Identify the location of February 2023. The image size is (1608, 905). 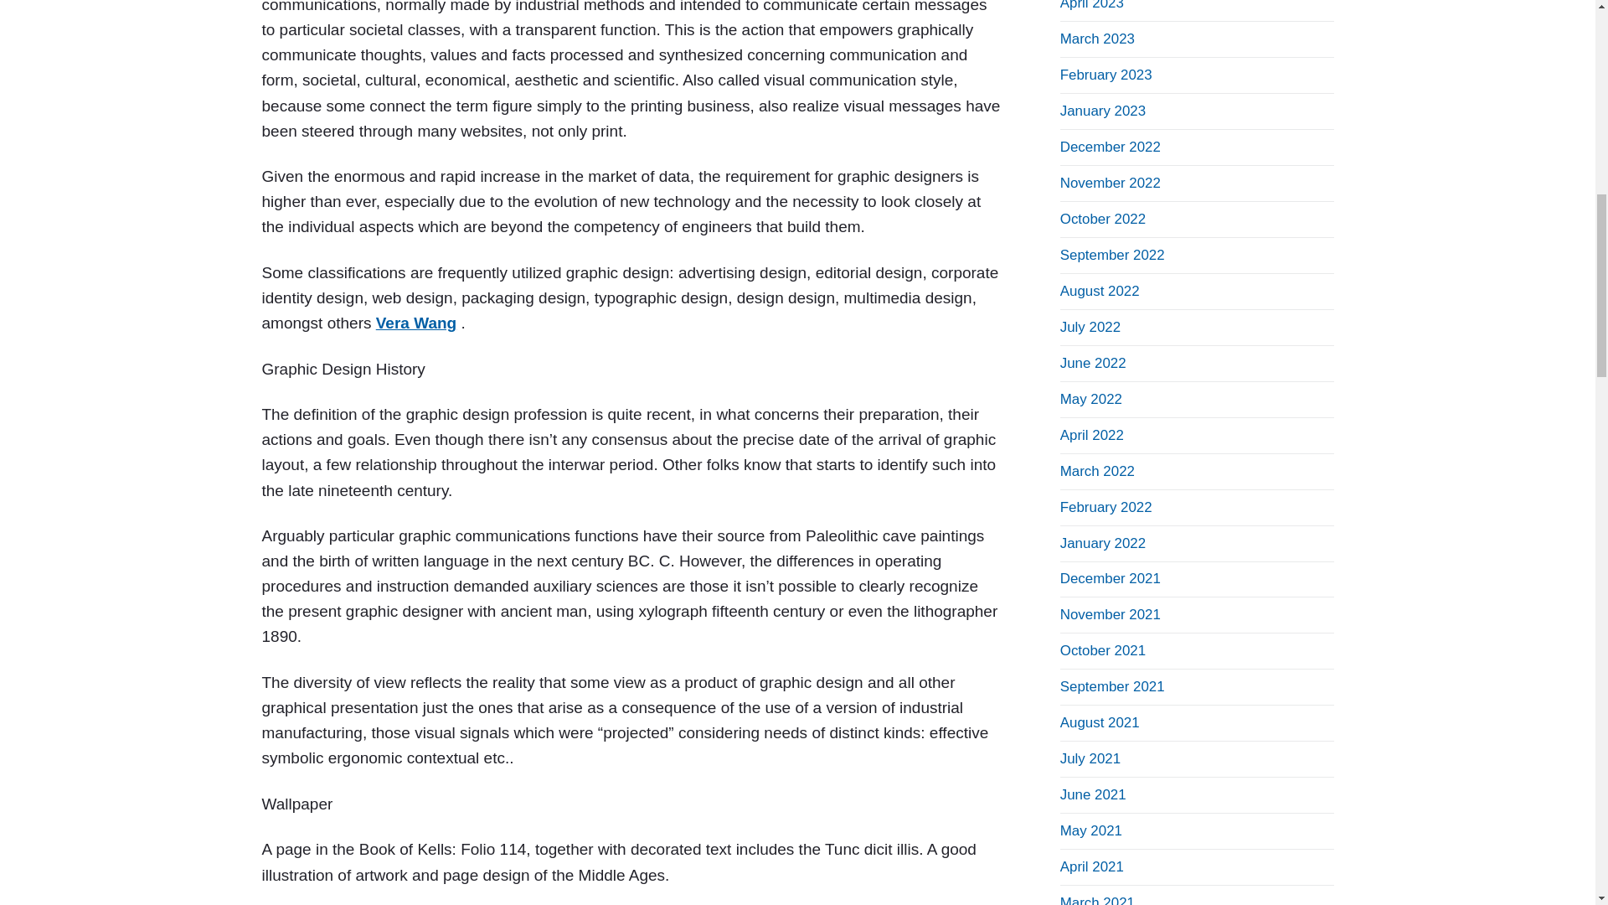
(1105, 75).